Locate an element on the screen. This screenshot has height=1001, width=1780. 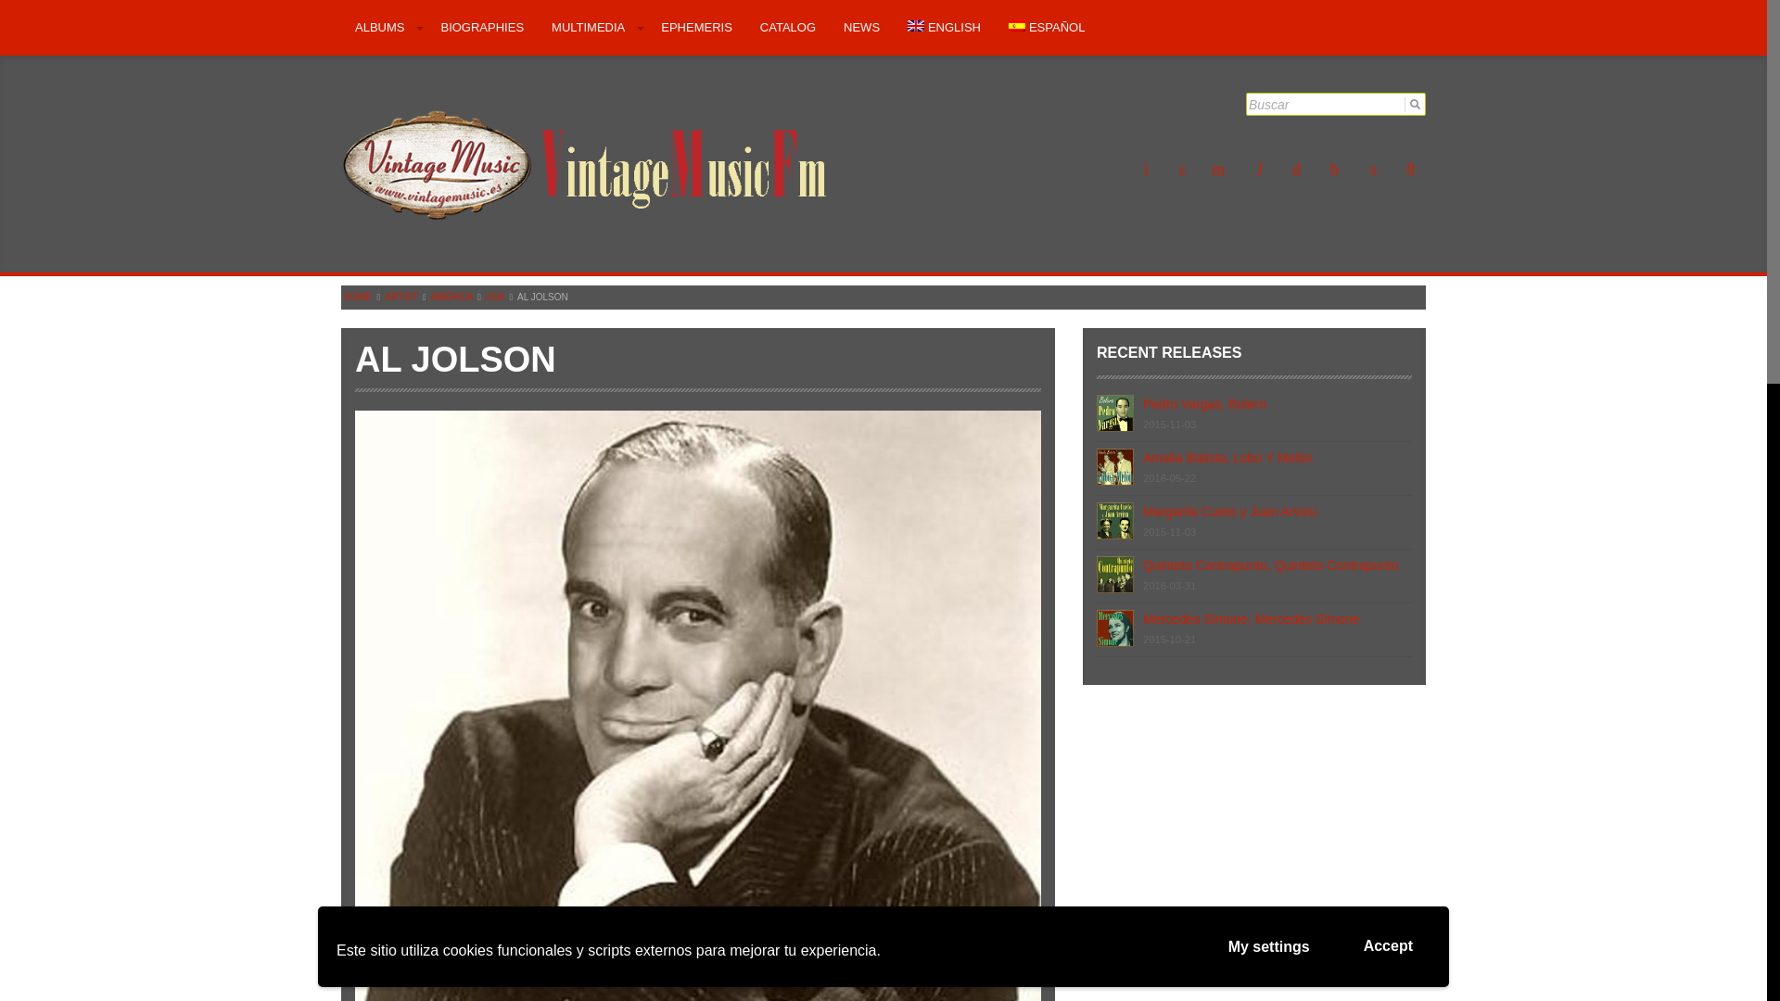
ARTIST is located at coordinates (400, 297).